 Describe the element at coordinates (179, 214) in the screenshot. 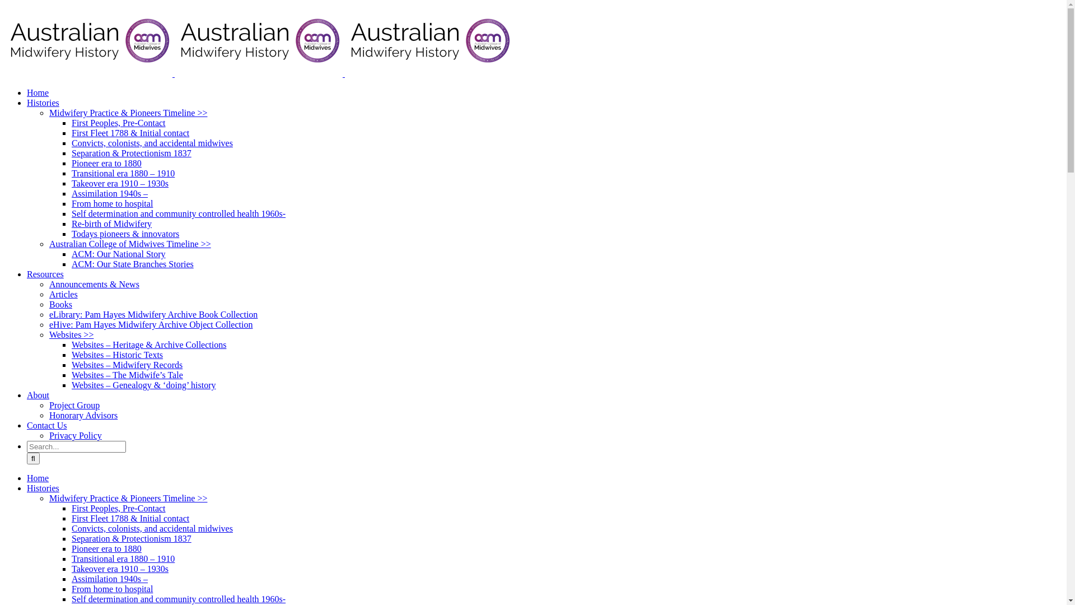

I see `Self determination and community controlled health 1960s-` at that location.